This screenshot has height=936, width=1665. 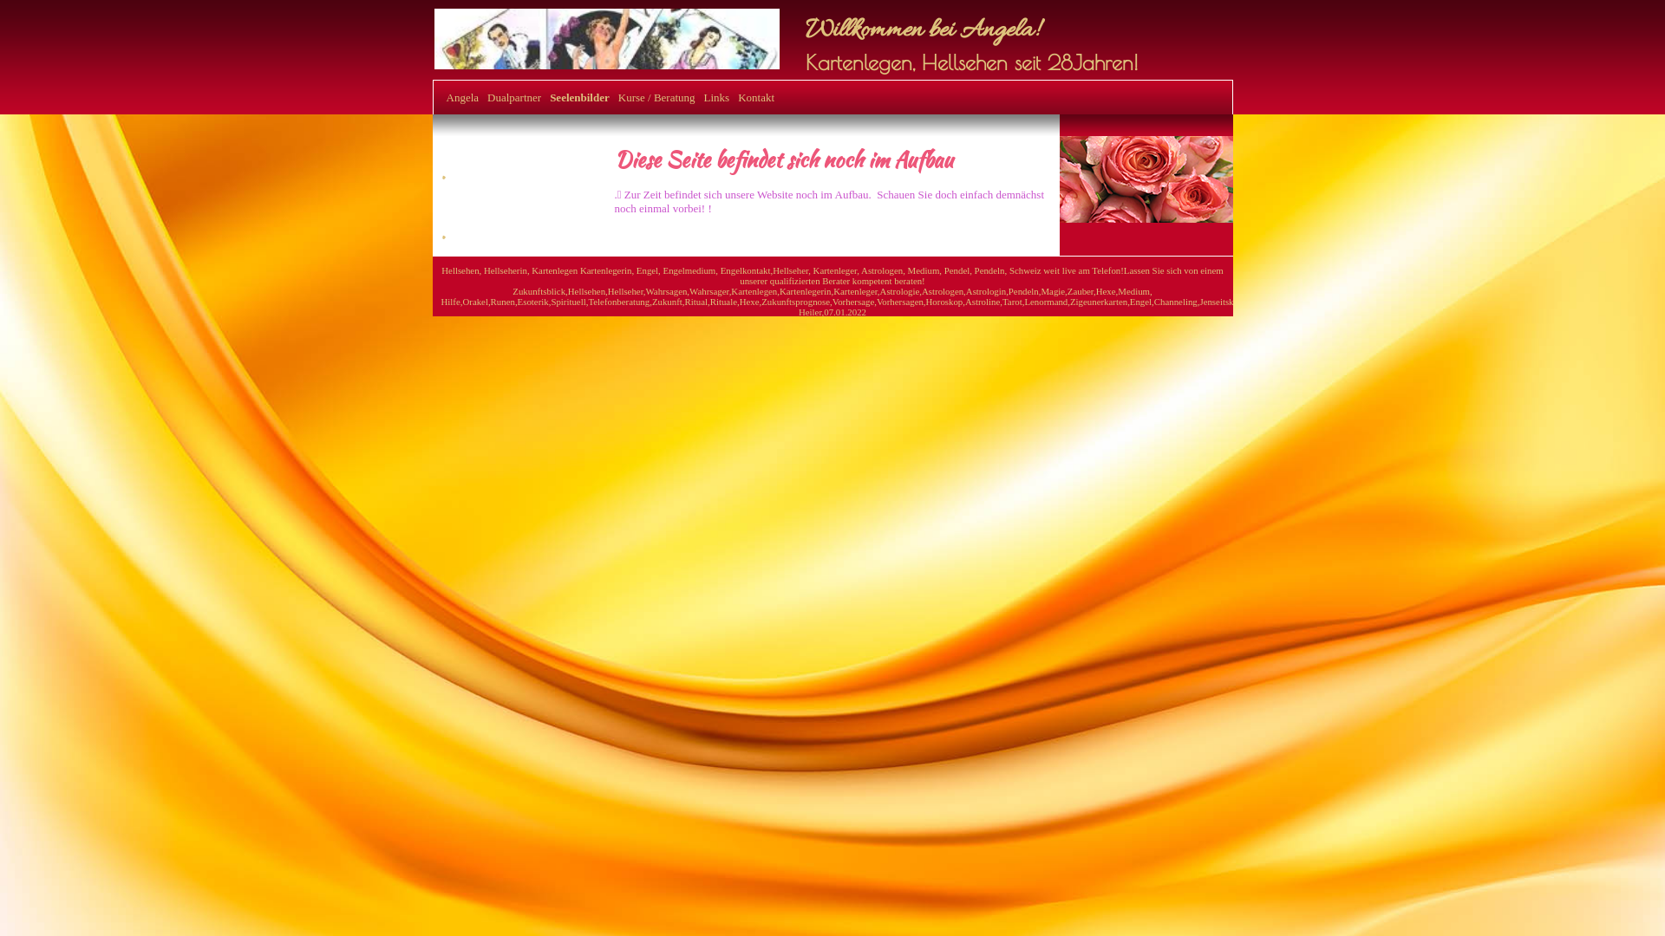 I want to click on Kontakt, so click(x=756, y=98).